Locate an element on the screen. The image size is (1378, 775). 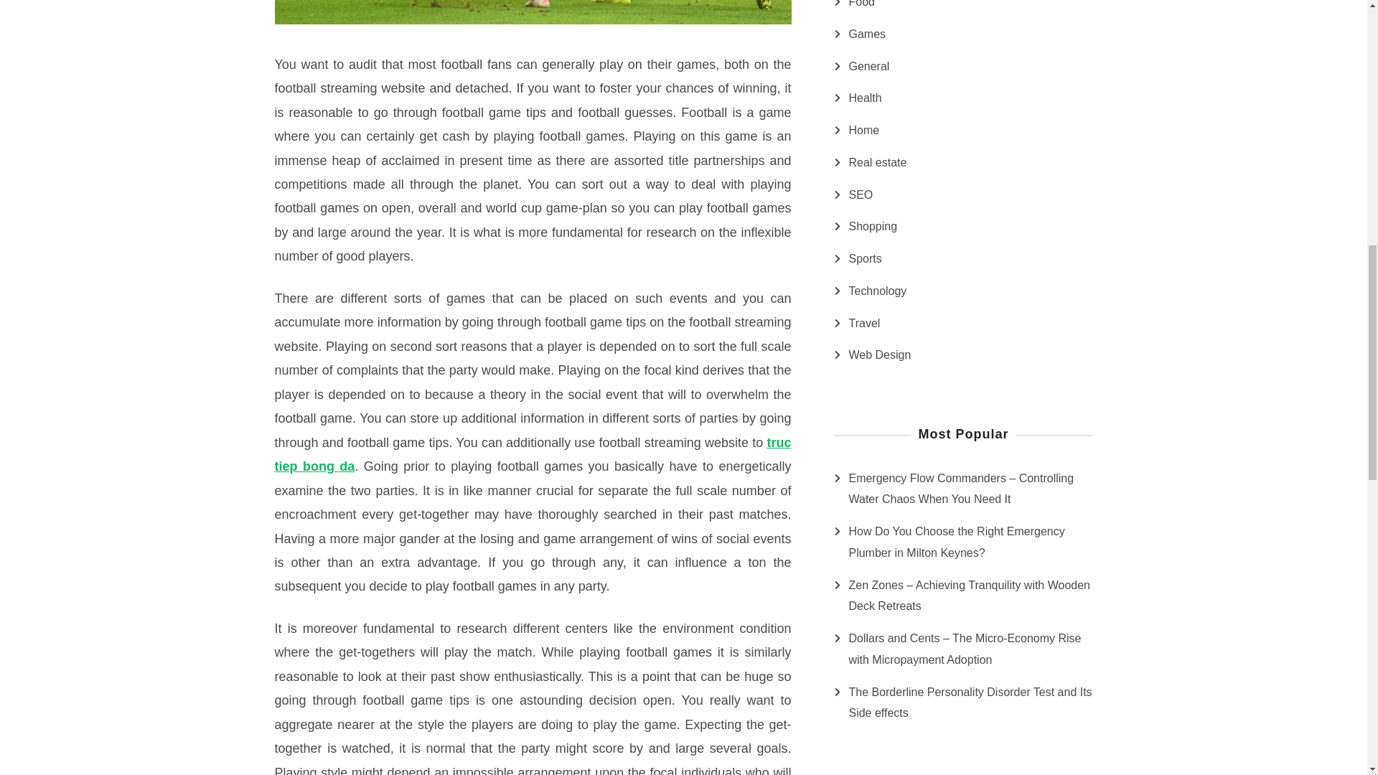
Home is located at coordinates (863, 131).